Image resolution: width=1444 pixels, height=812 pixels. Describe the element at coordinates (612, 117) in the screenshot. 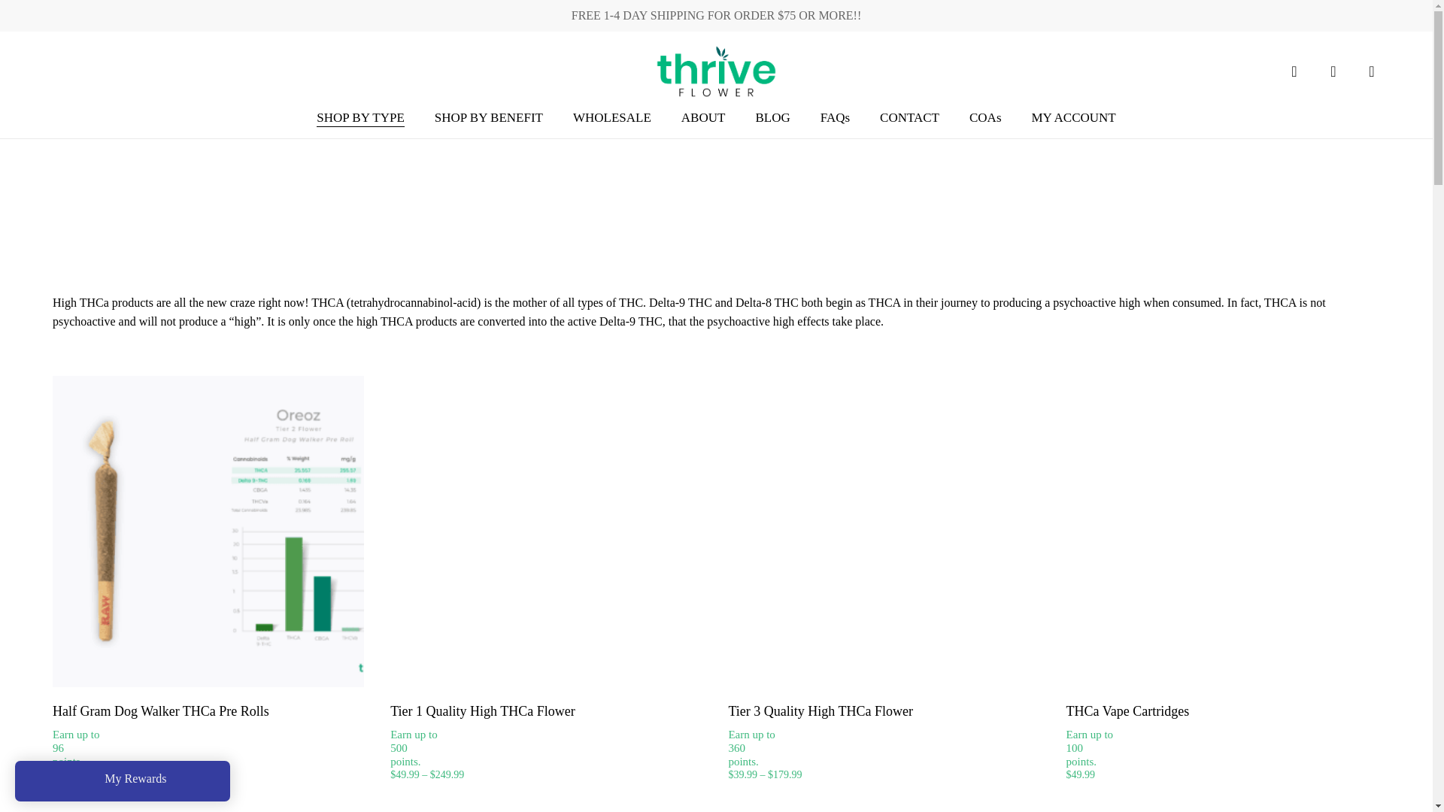

I see `WHOLESALE` at that location.